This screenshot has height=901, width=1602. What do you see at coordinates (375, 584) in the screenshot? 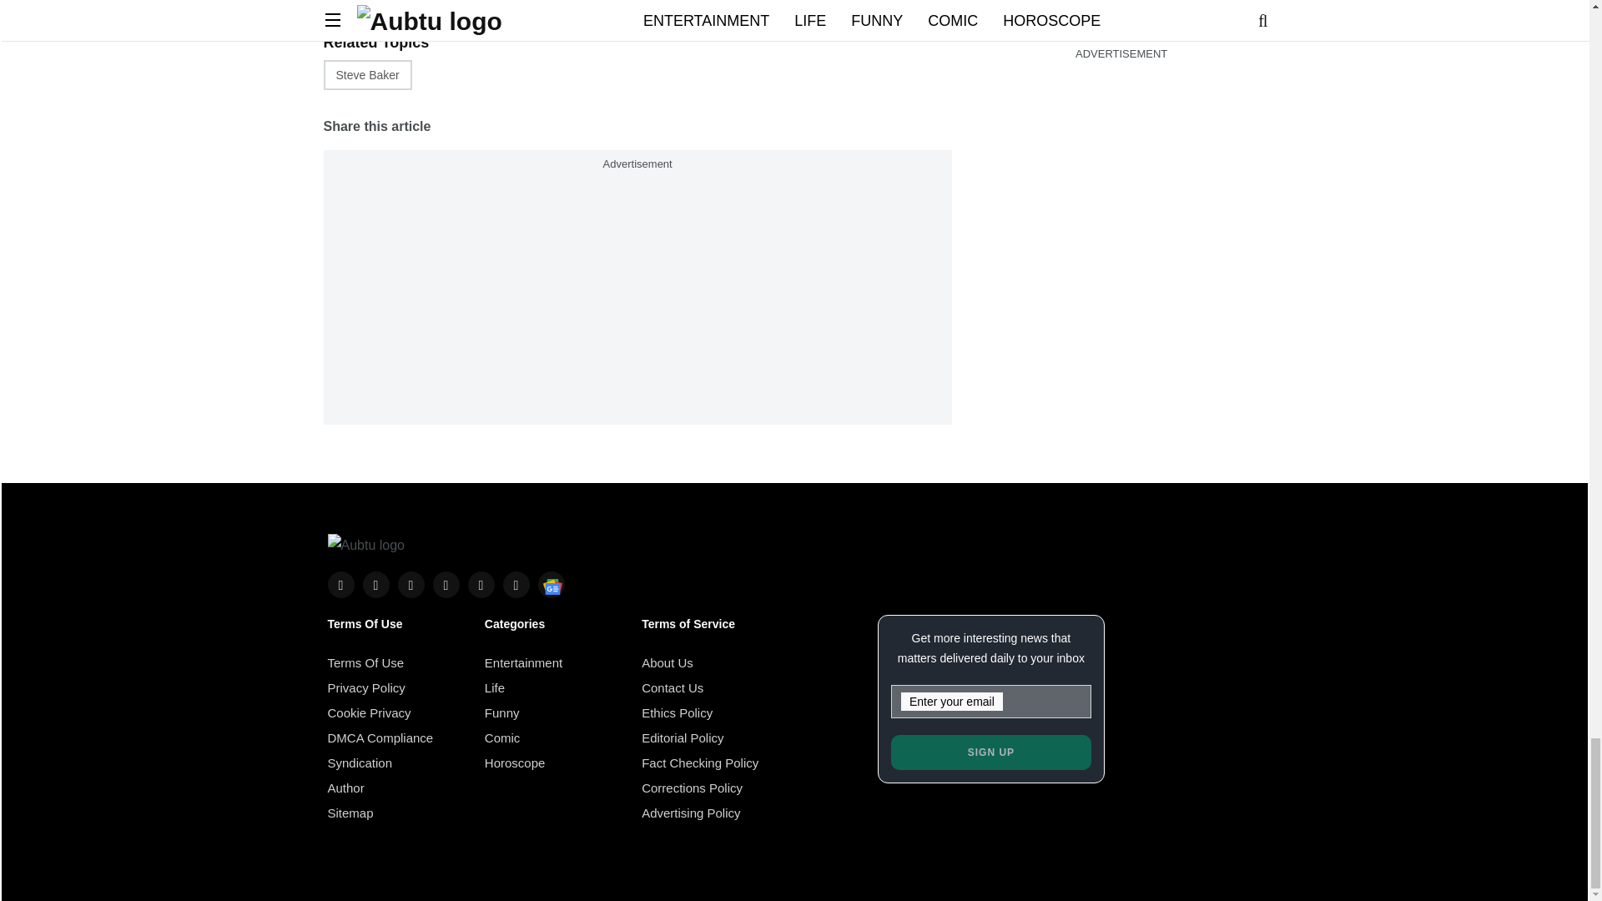
I see `twitter` at bounding box center [375, 584].